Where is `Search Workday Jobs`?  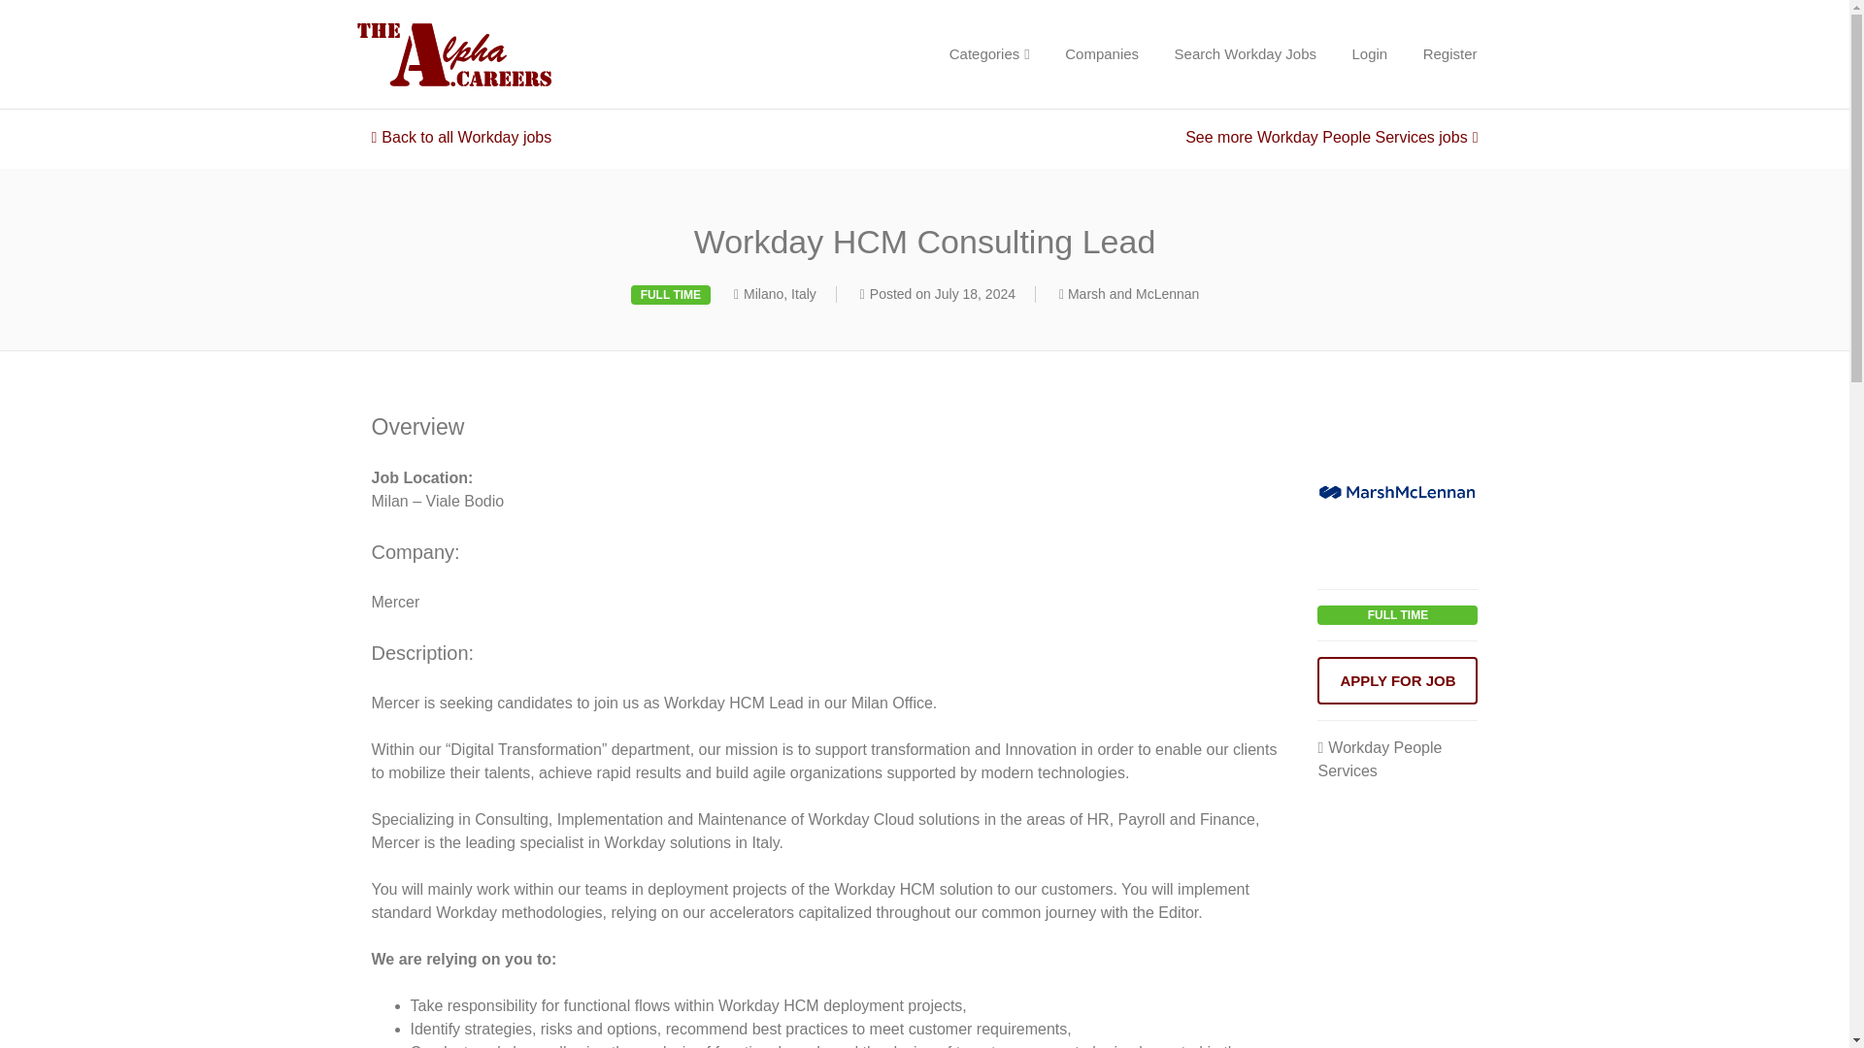
Search Workday Jobs is located at coordinates (1246, 54).